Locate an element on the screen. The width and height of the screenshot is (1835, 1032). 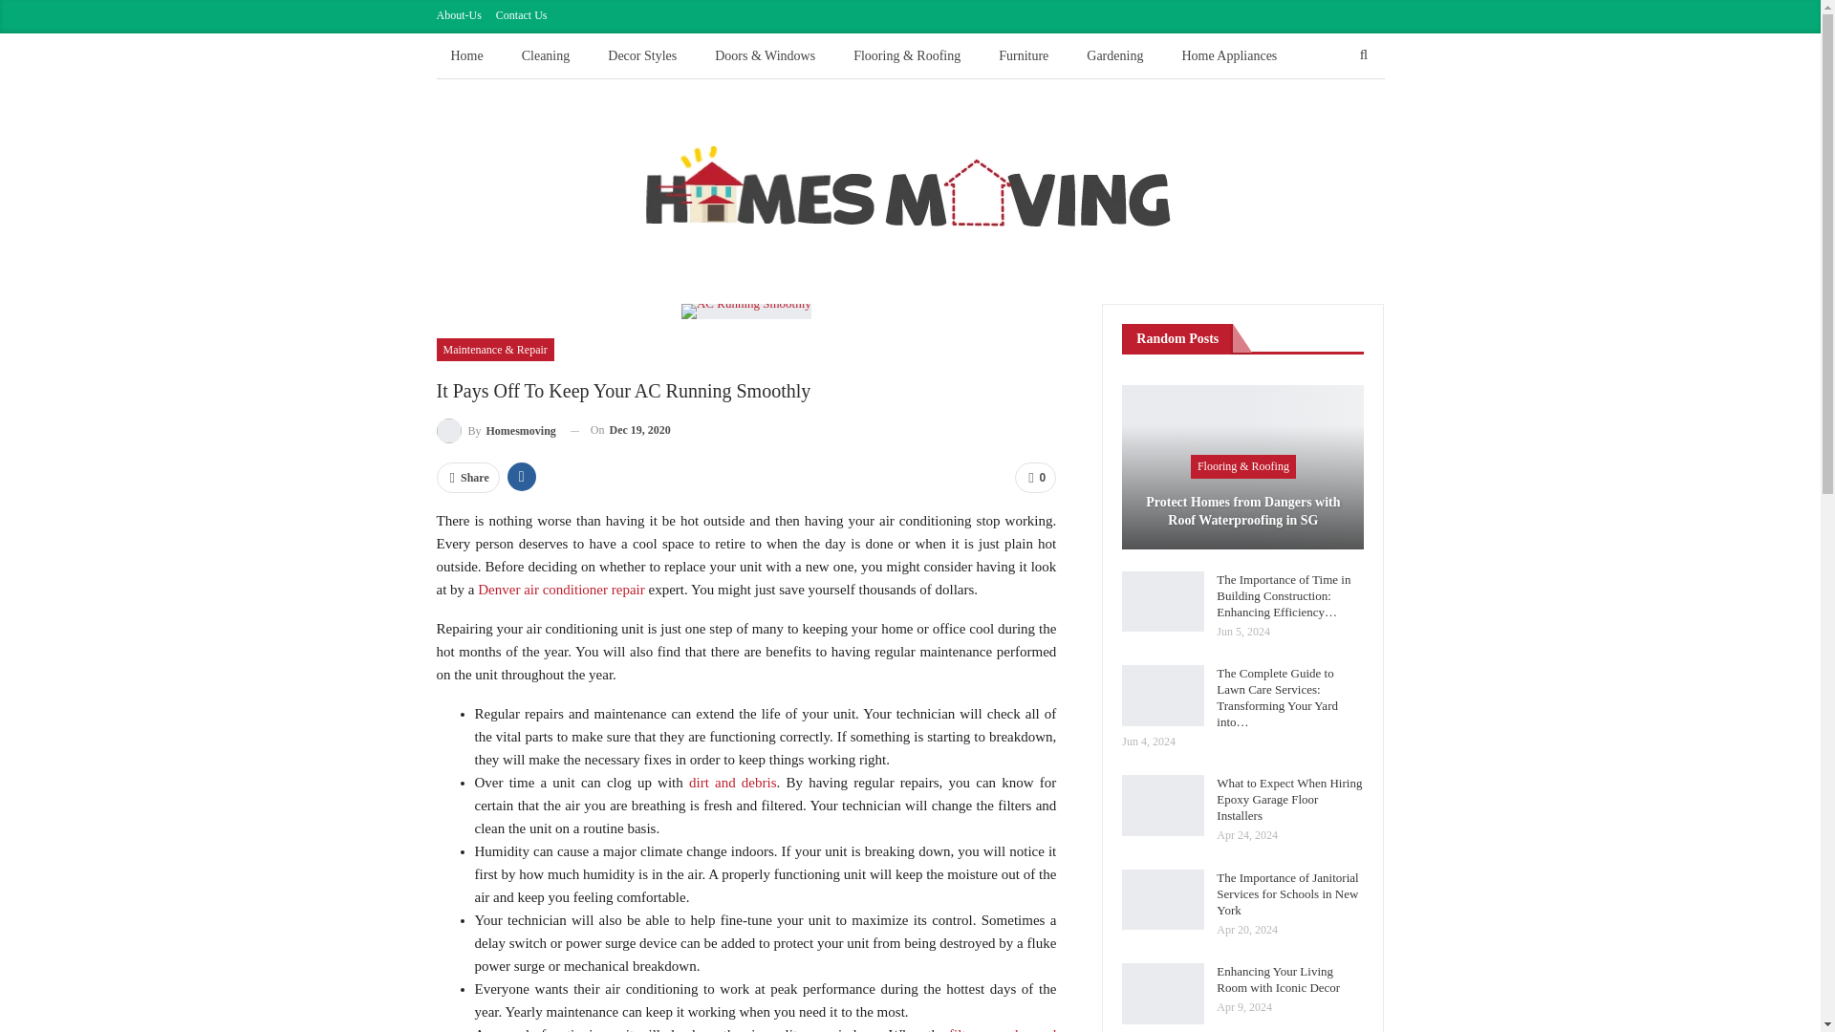
dirt and debris is located at coordinates (732, 783).